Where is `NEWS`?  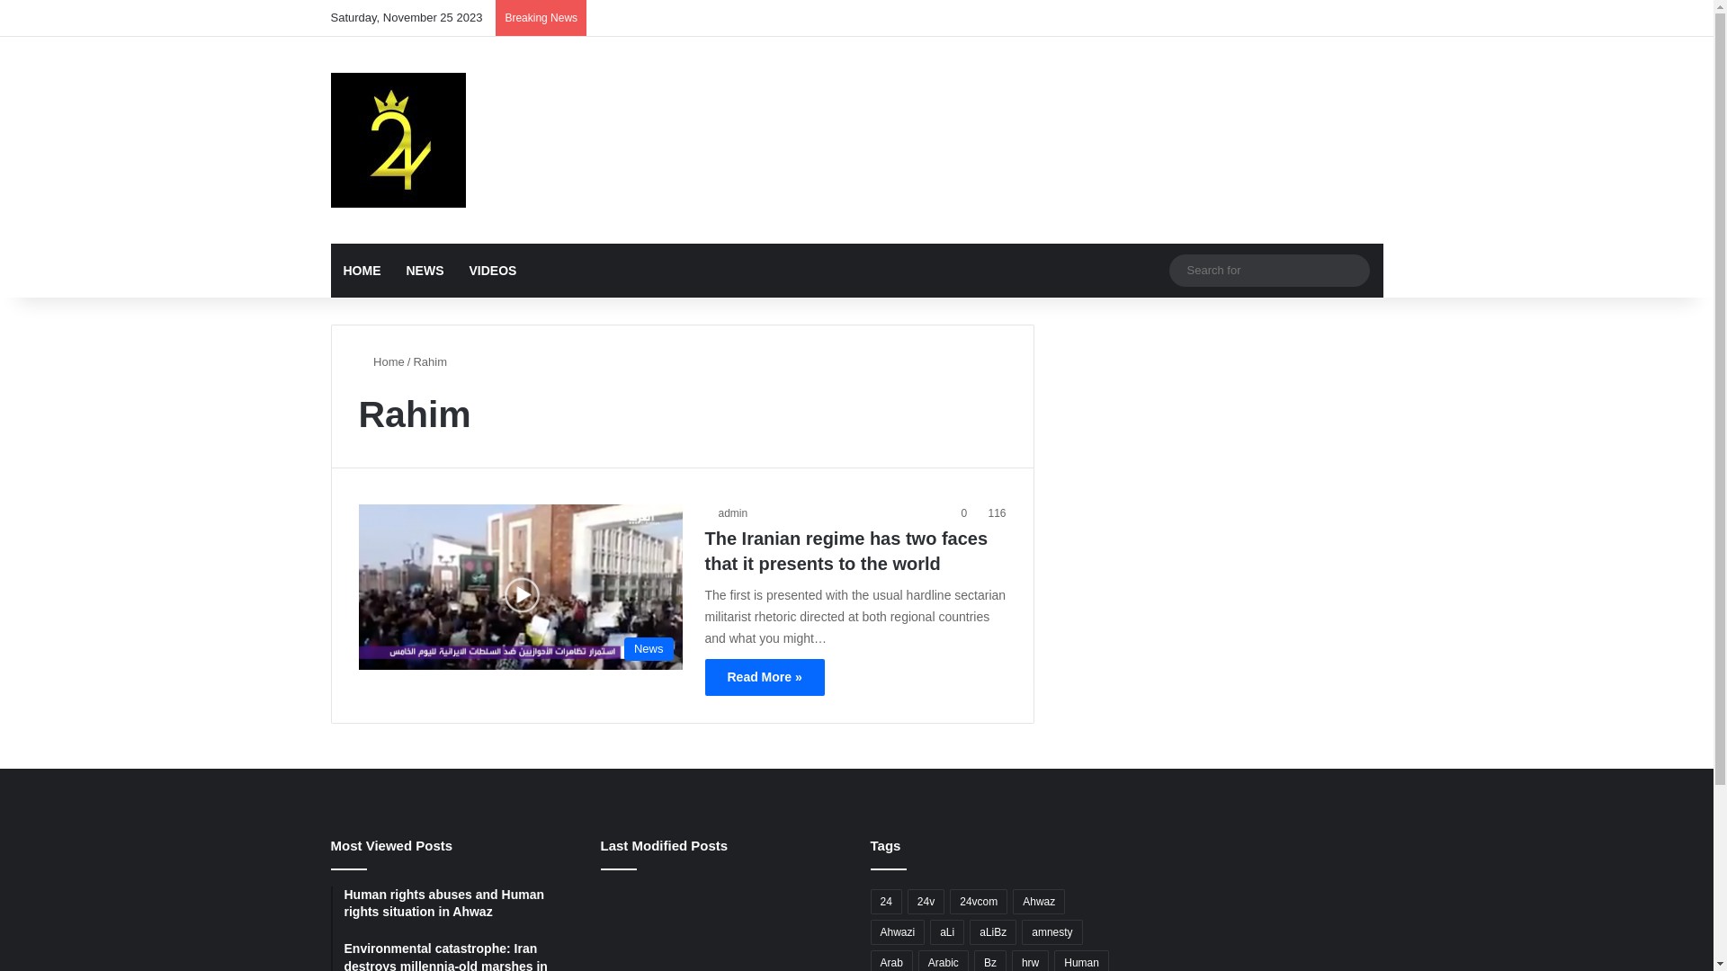
NEWS is located at coordinates (425, 271).